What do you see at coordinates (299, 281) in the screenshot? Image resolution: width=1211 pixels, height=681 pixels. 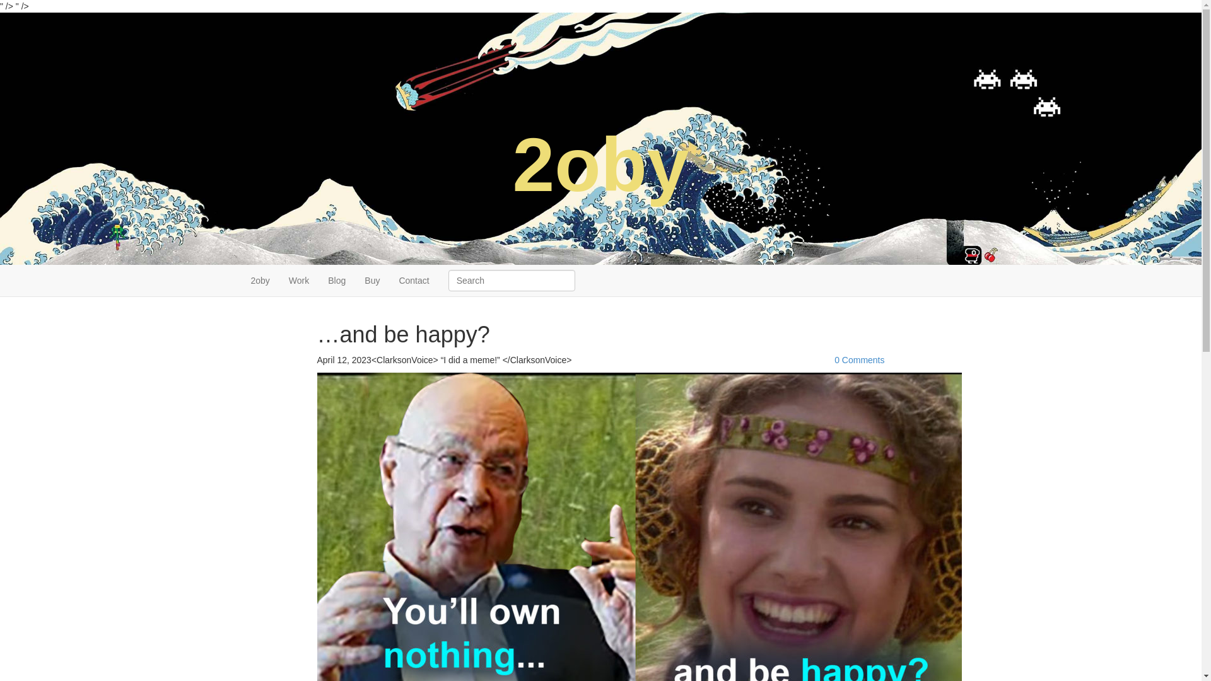 I see `Work` at bounding box center [299, 281].